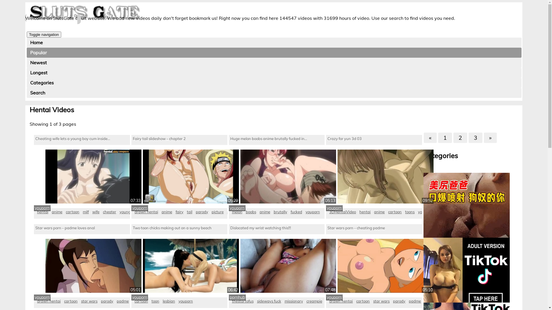  Describe the element at coordinates (179, 212) in the screenshot. I see `fairy` at that location.